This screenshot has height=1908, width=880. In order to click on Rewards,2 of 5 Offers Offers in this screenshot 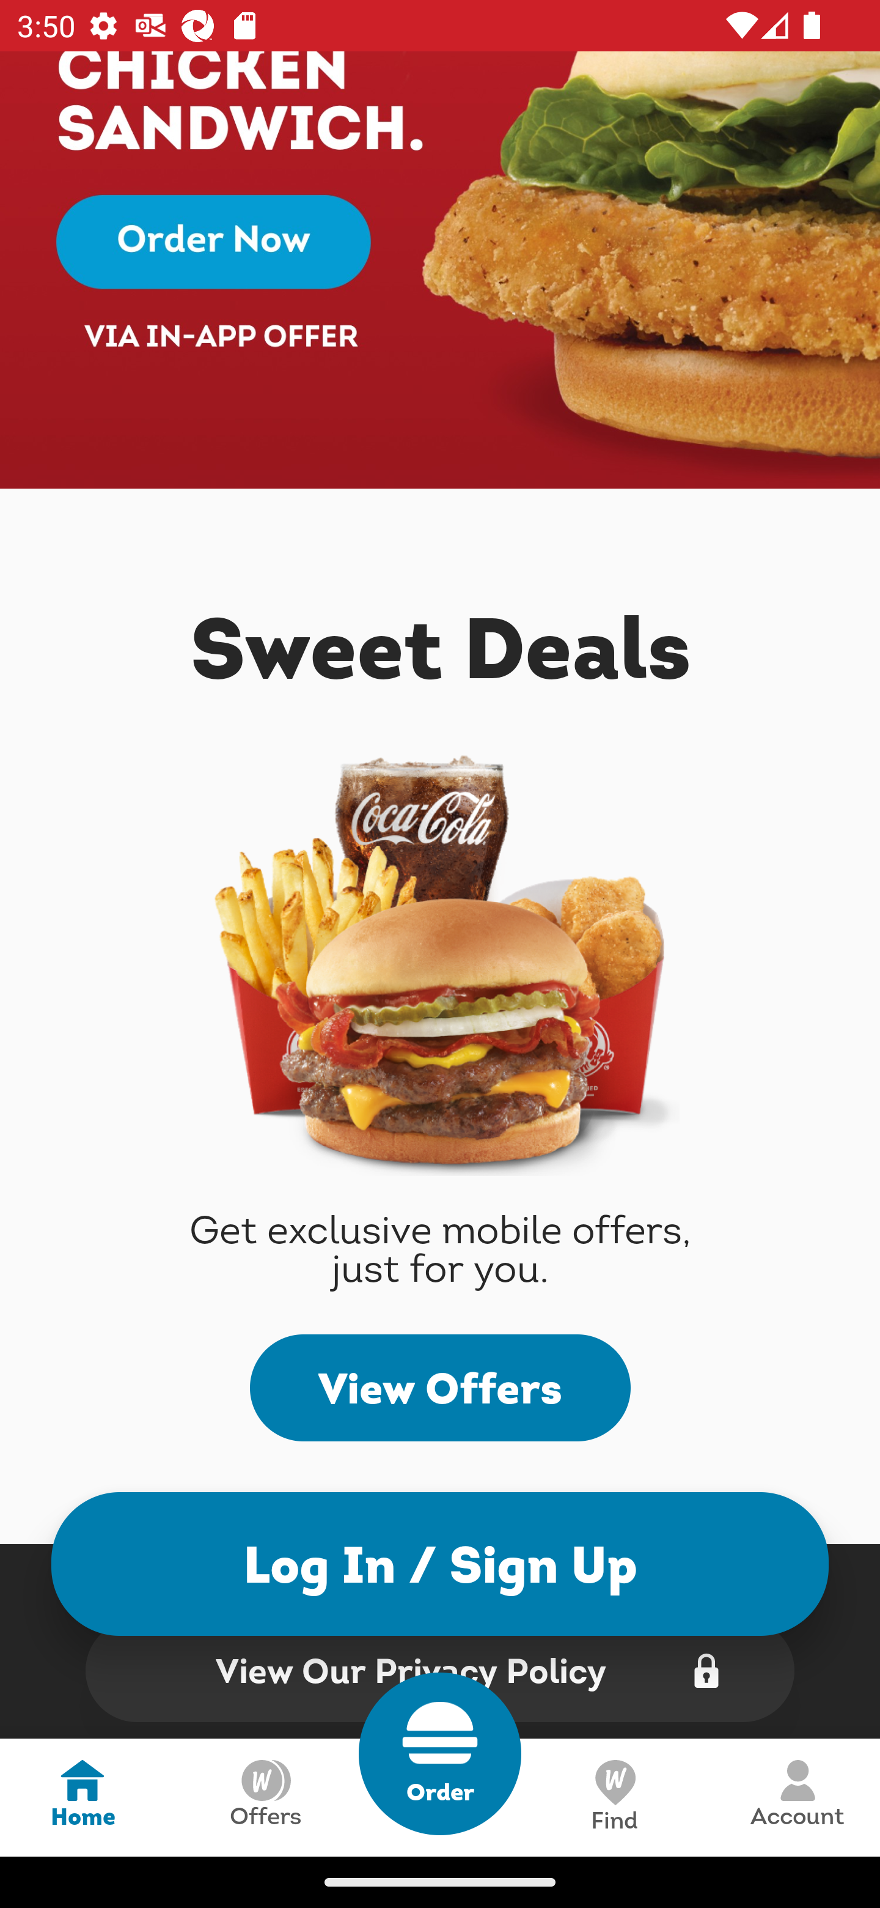, I will do `click(265, 1797)`.